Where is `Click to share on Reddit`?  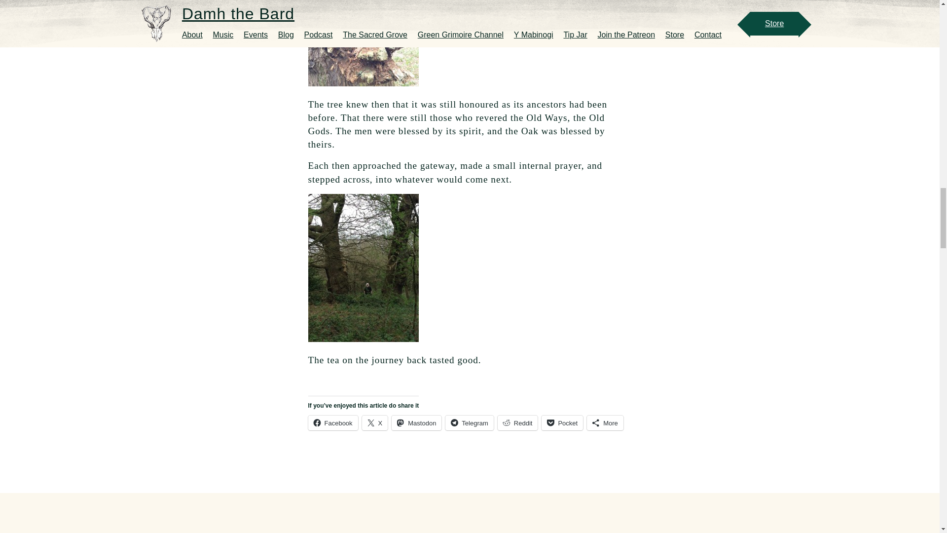 Click to share on Reddit is located at coordinates (518, 422).